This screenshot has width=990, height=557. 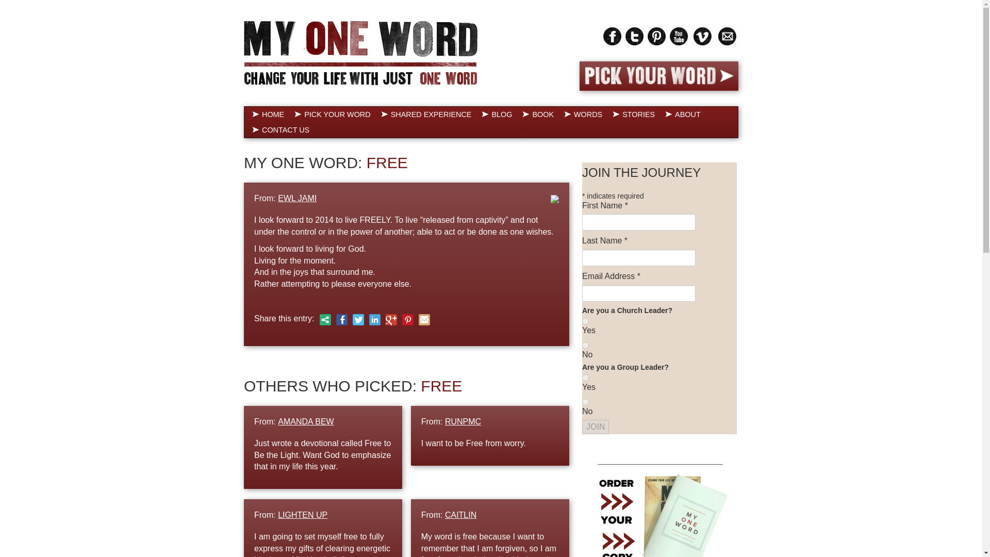 What do you see at coordinates (683, 114) in the screenshot?
I see `ABOUT` at bounding box center [683, 114].